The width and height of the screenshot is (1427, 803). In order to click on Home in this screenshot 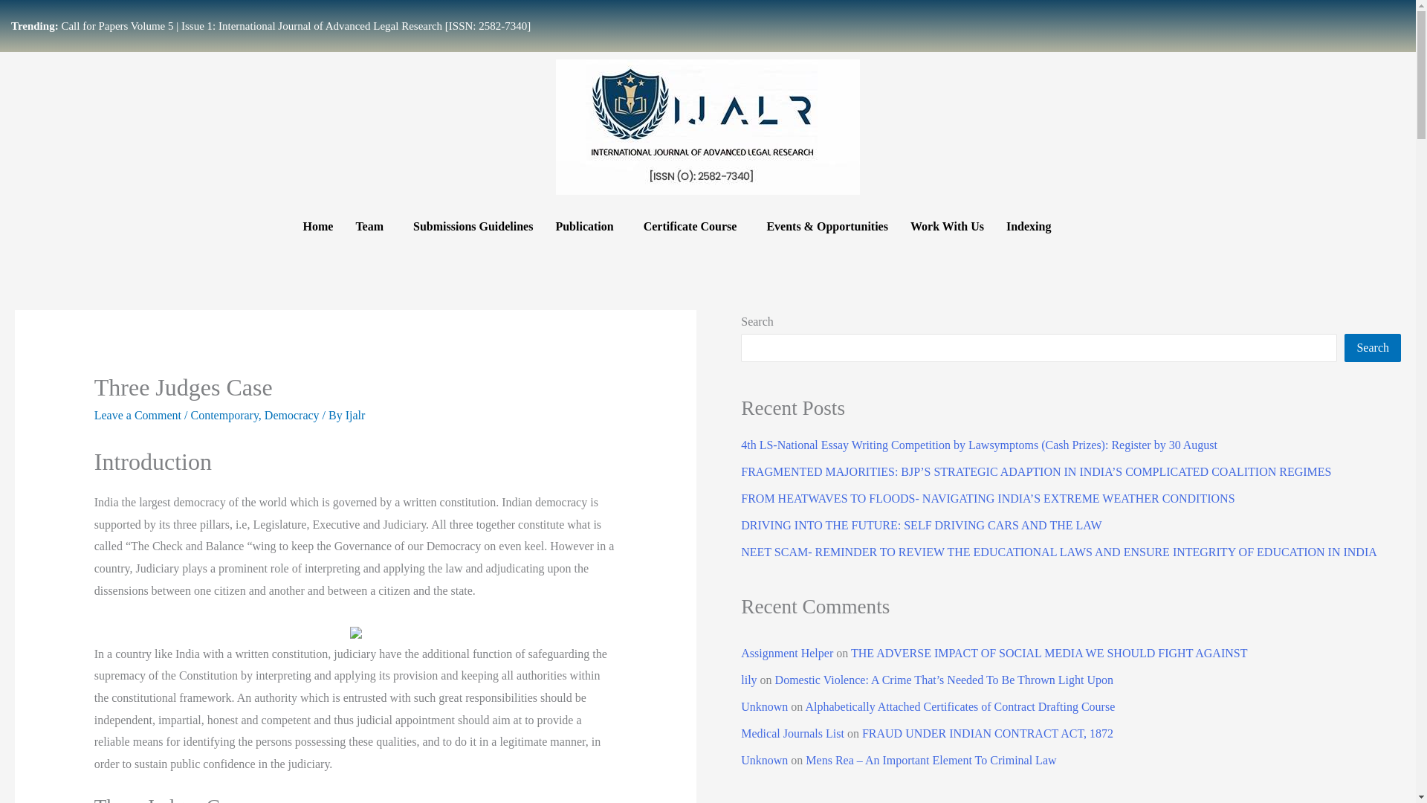, I will do `click(317, 226)`.